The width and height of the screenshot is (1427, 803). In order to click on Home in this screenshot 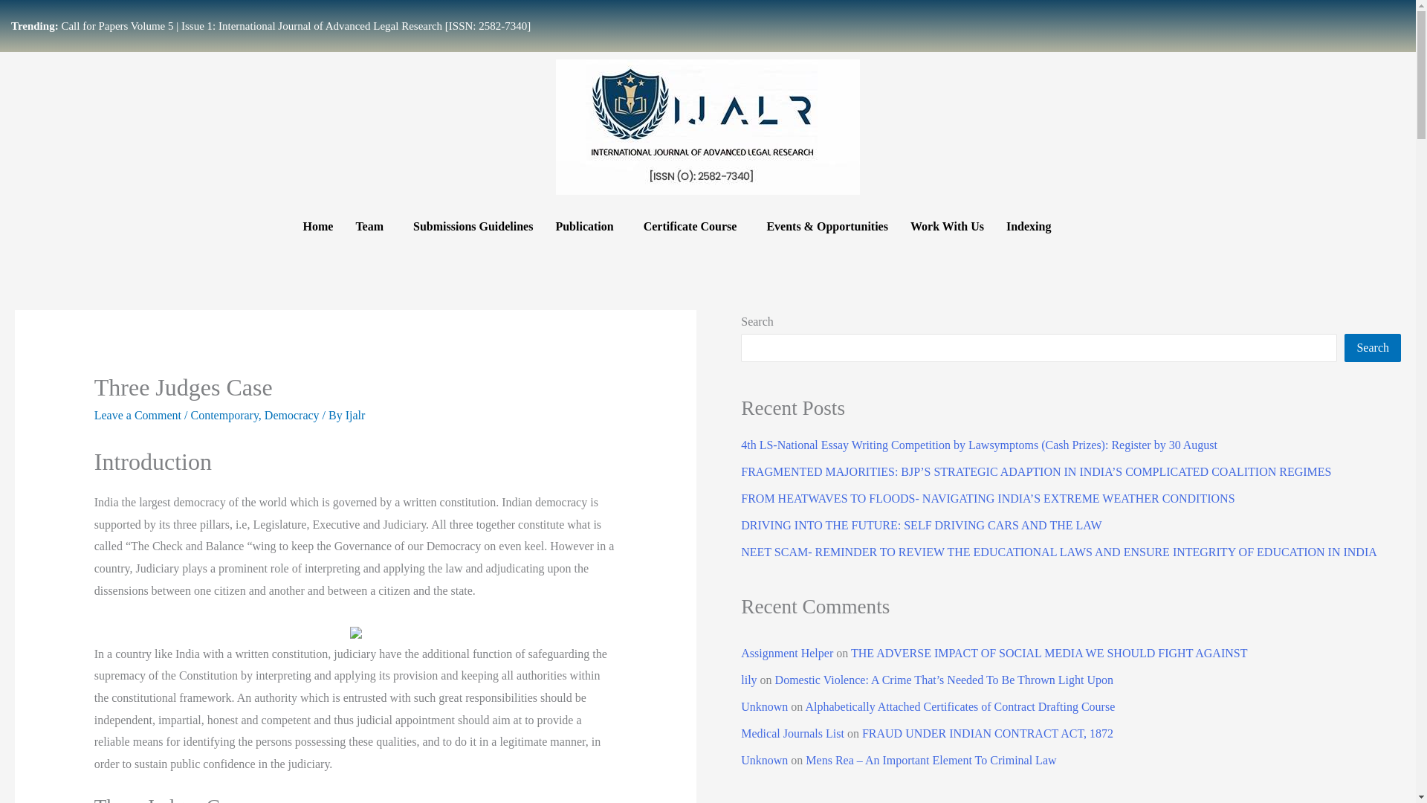, I will do `click(317, 226)`.